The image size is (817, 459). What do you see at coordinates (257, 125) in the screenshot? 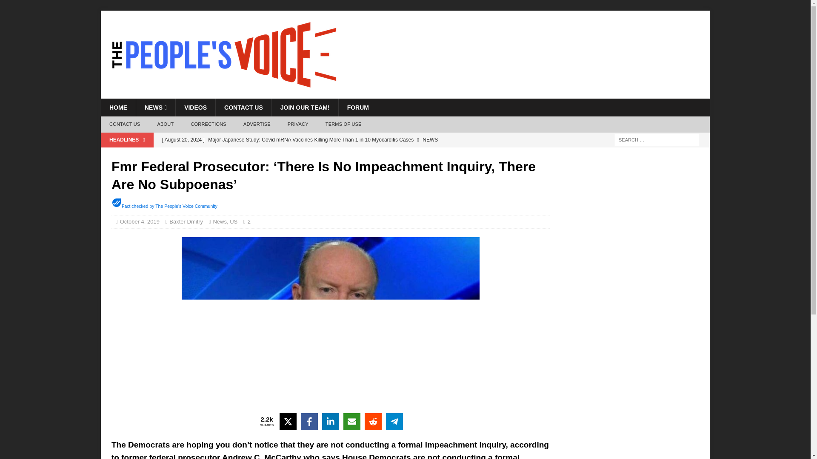
I see `ADVERTISE` at bounding box center [257, 125].